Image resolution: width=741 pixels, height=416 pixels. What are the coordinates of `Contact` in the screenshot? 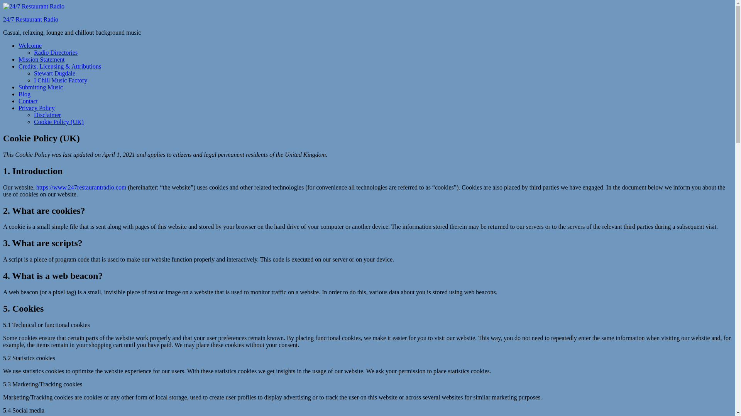 It's located at (28, 101).